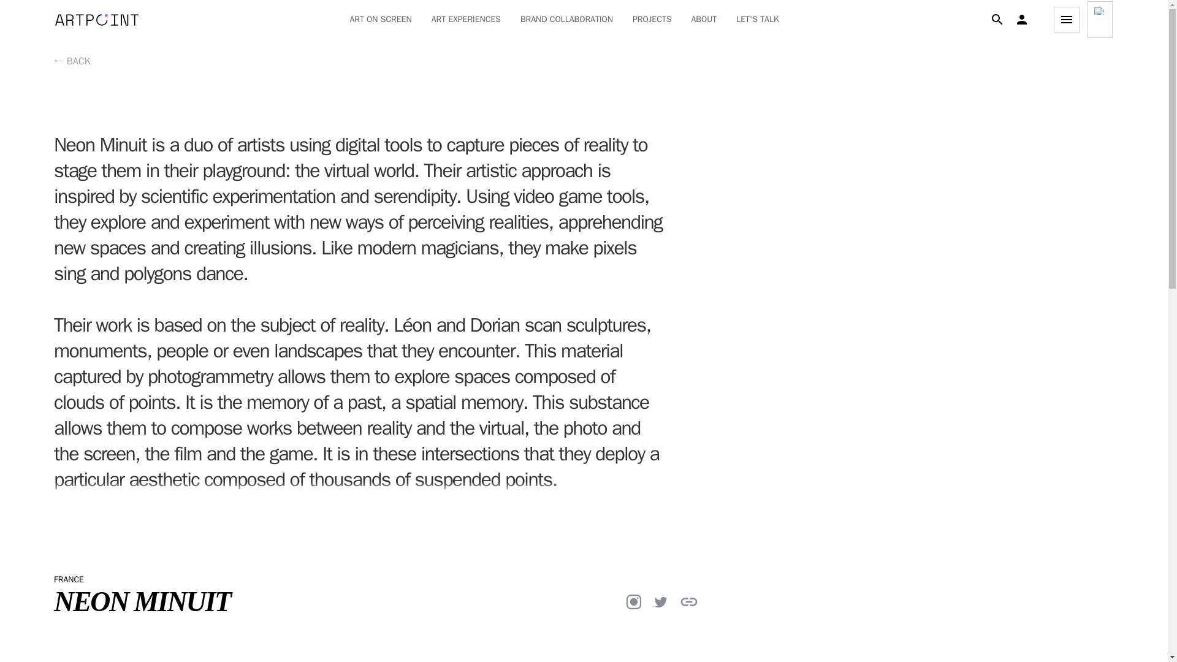 The height and width of the screenshot is (662, 1177). What do you see at coordinates (704, 20) in the screenshot?
I see `ABOUT` at bounding box center [704, 20].